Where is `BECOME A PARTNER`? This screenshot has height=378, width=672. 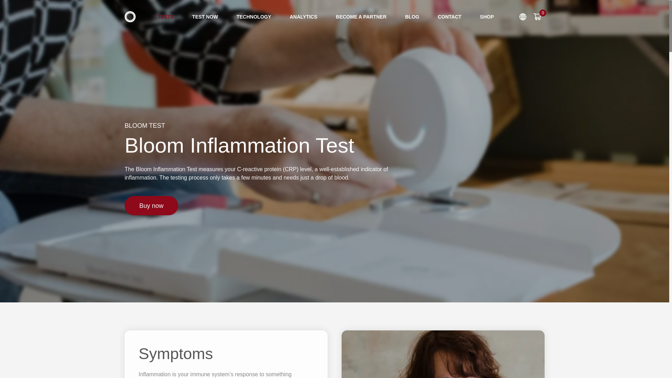
BECOME A PARTNER is located at coordinates (361, 17).